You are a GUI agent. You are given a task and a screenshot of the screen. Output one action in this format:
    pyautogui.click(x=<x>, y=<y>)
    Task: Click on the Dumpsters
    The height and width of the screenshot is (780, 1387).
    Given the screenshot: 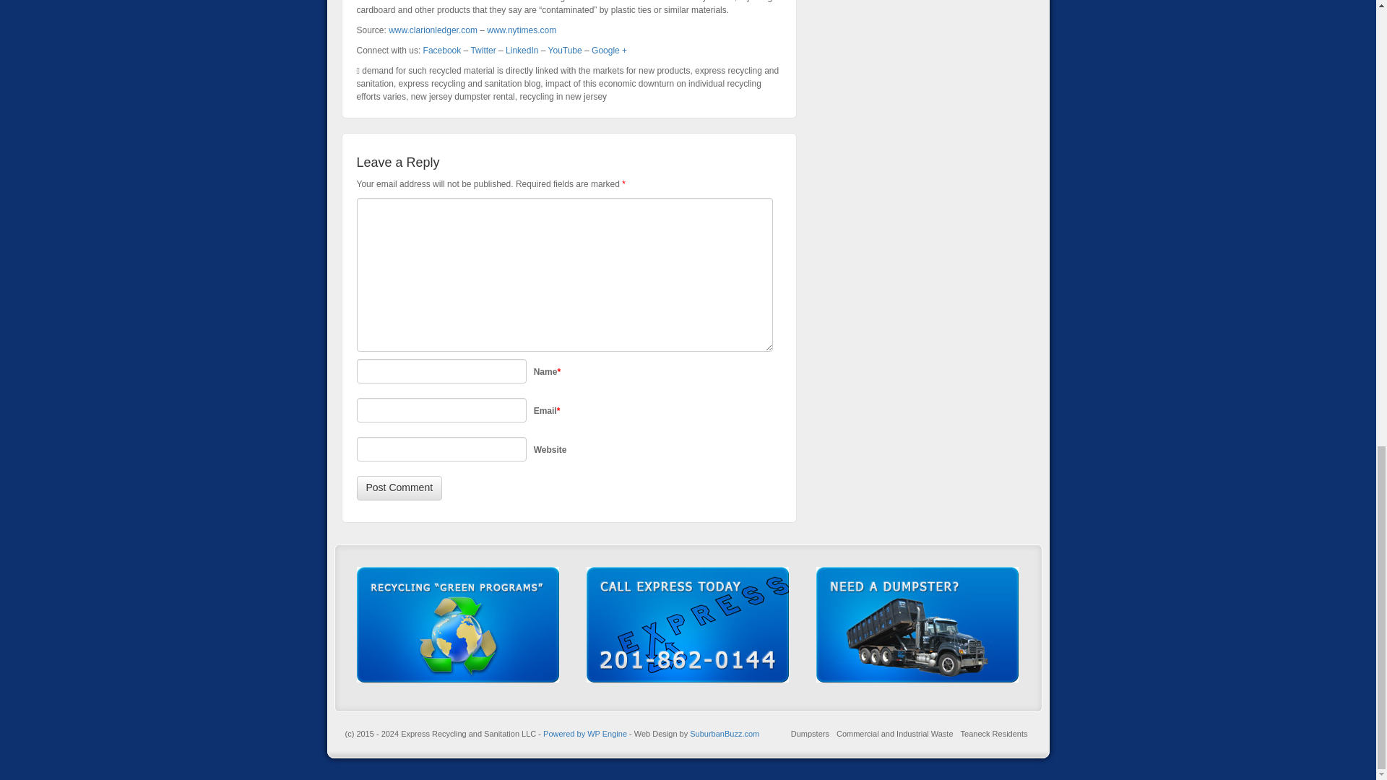 What is the action you would take?
    pyautogui.click(x=810, y=733)
    